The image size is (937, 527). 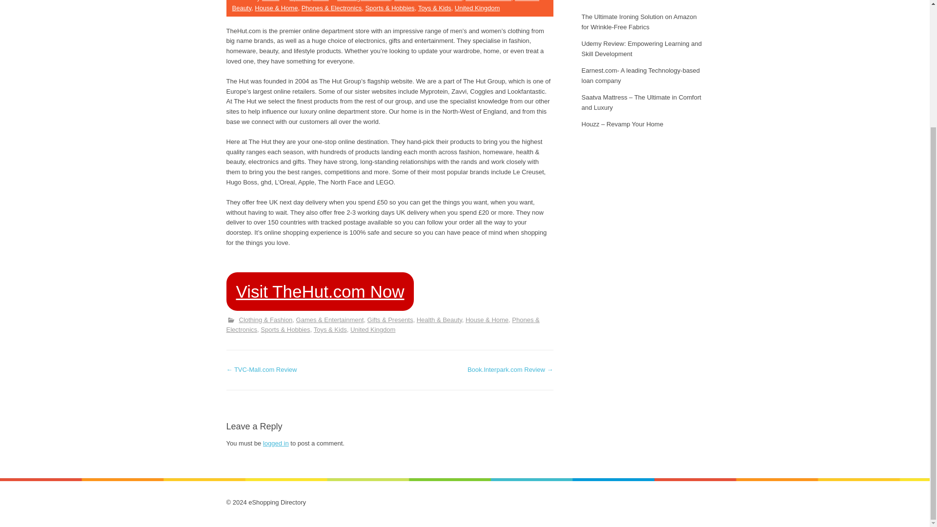 What do you see at coordinates (529, 12) in the screenshot?
I see `JAPAN` at bounding box center [529, 12].